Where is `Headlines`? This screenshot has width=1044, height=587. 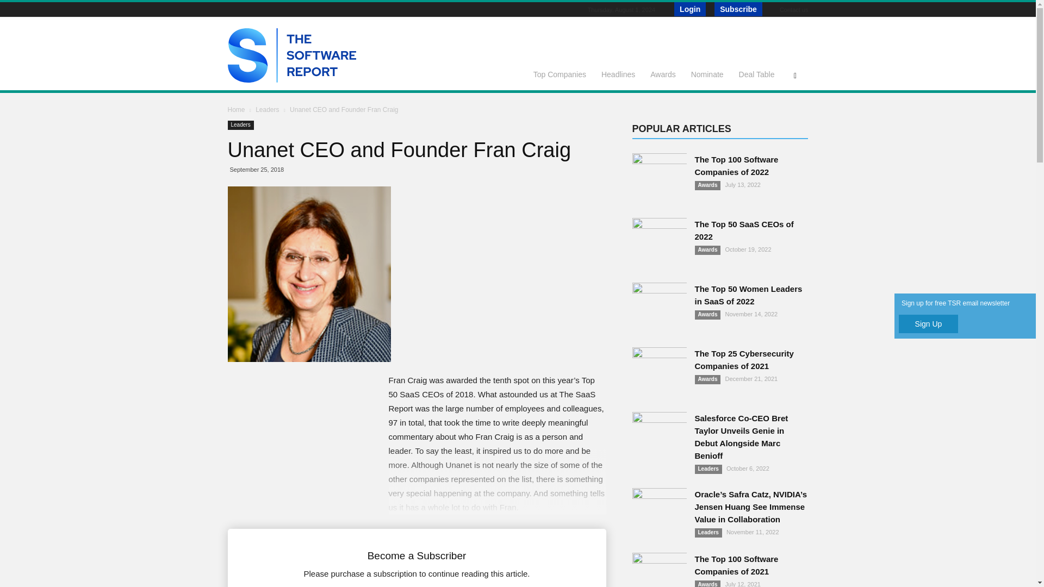 Headlines is located at coordinates (618, 74).